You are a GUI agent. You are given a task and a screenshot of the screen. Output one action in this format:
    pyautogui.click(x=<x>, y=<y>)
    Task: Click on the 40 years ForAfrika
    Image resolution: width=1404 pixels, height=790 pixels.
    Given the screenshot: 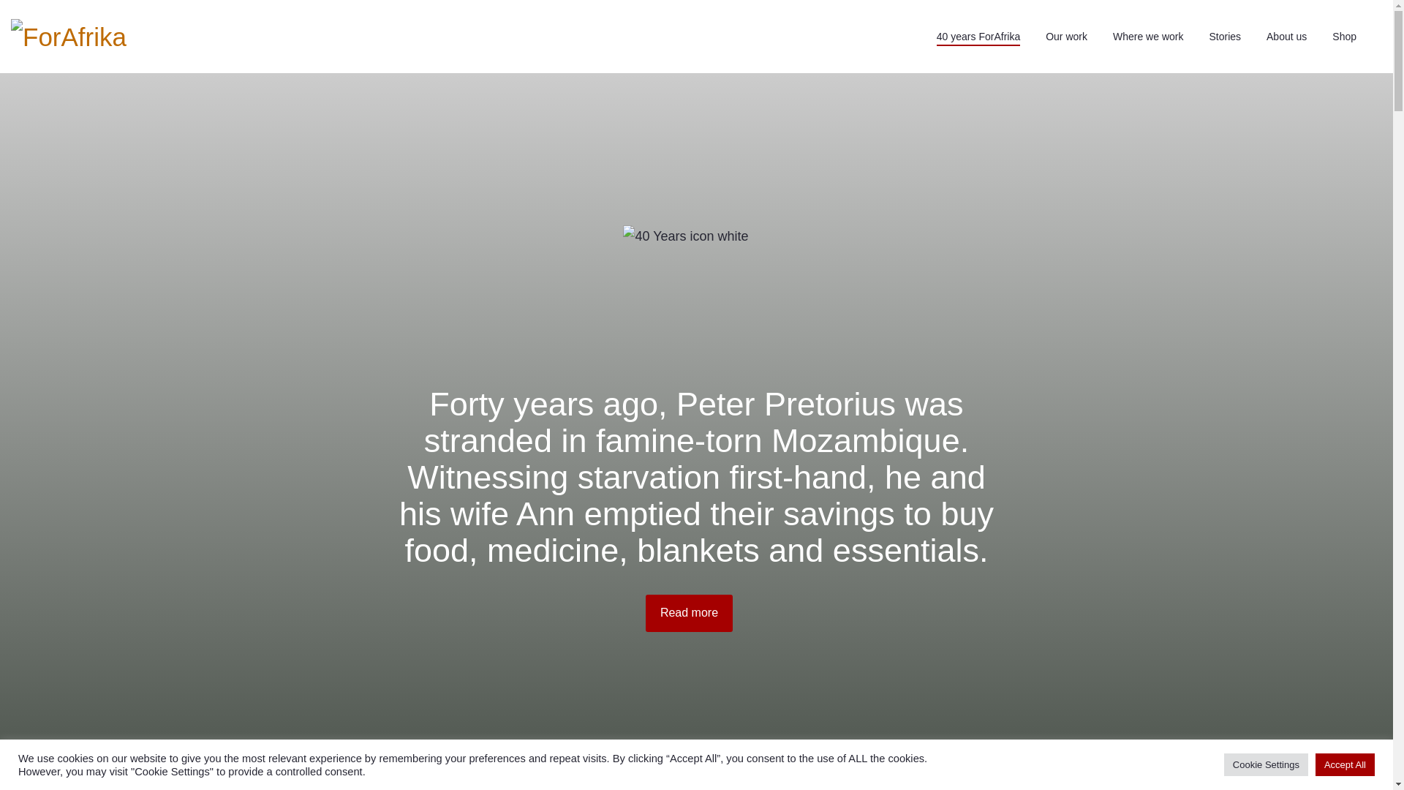 What is the action you would take?
    pyautogui.click(x=978, y=37)
    